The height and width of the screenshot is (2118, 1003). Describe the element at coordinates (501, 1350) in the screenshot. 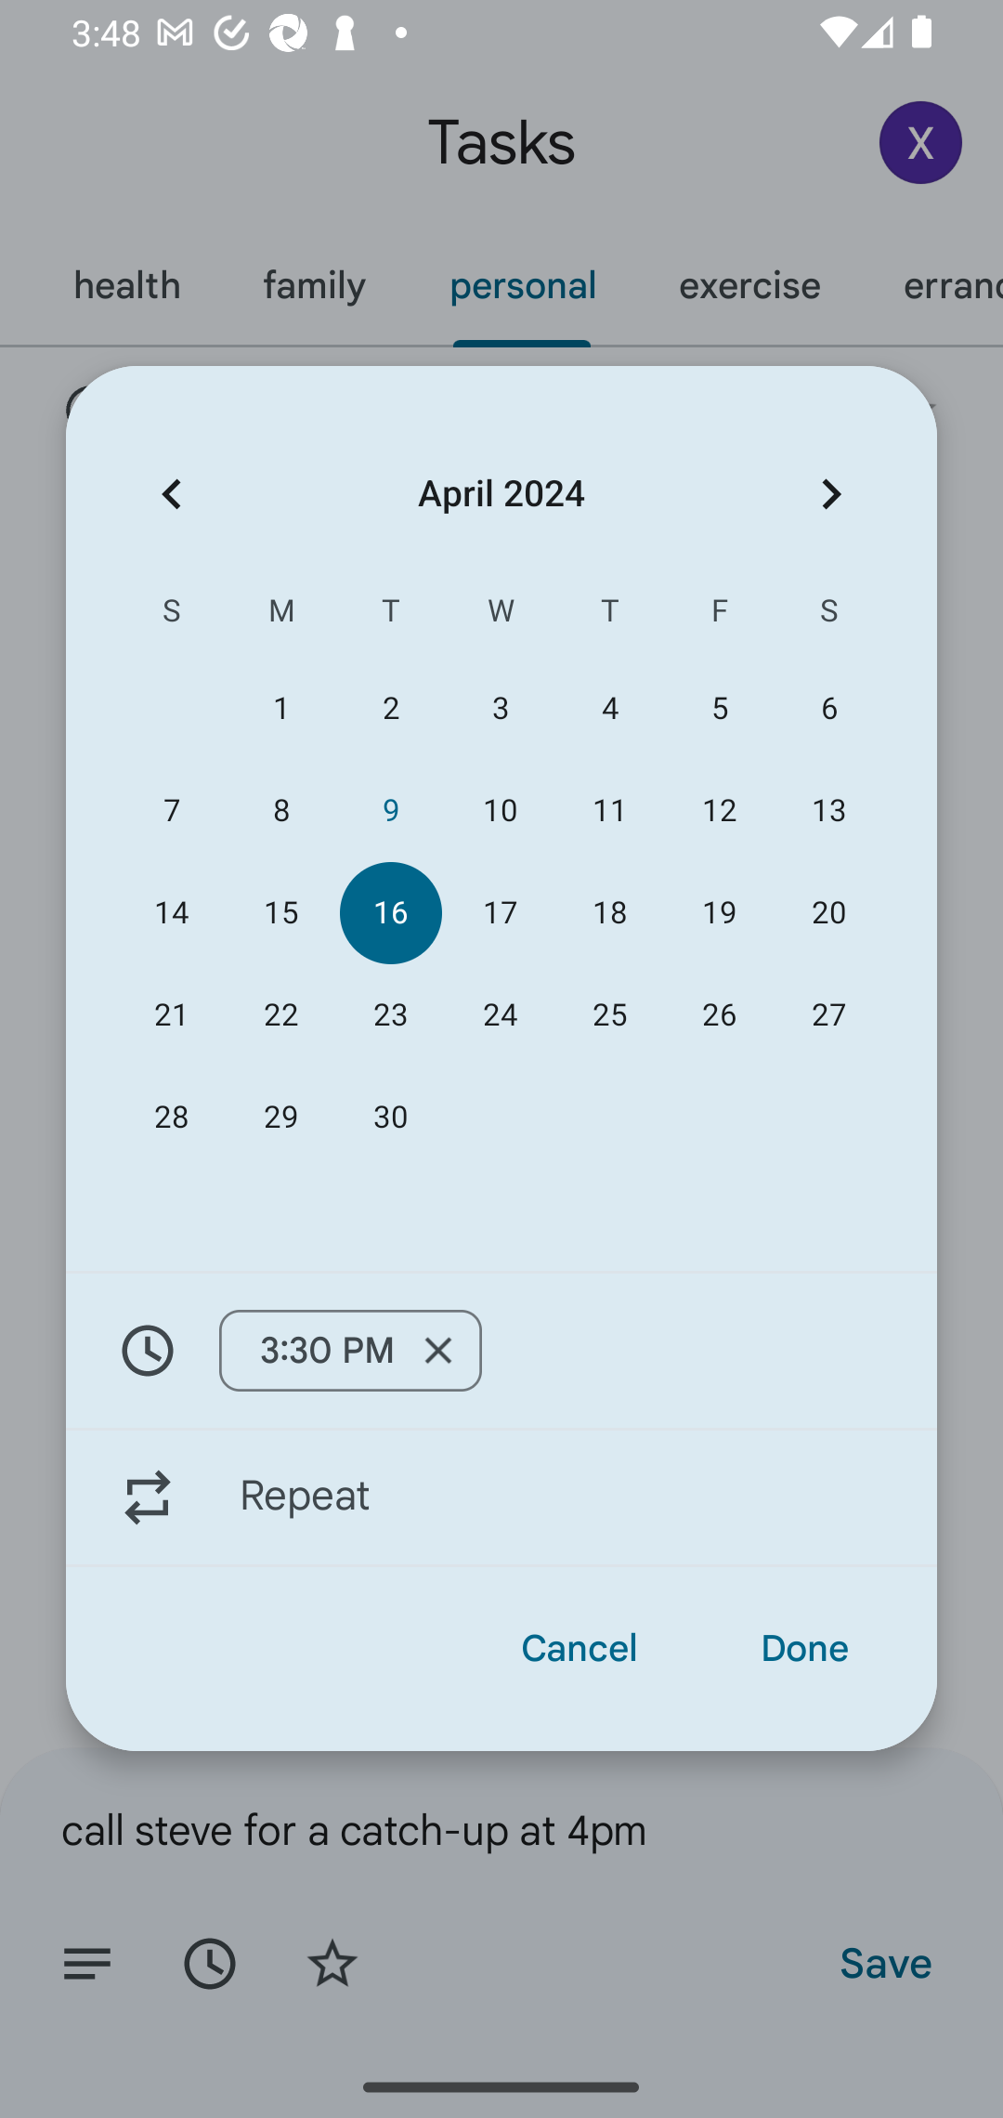

I see `3:30 PM Remove 3:30 PM` at that location.